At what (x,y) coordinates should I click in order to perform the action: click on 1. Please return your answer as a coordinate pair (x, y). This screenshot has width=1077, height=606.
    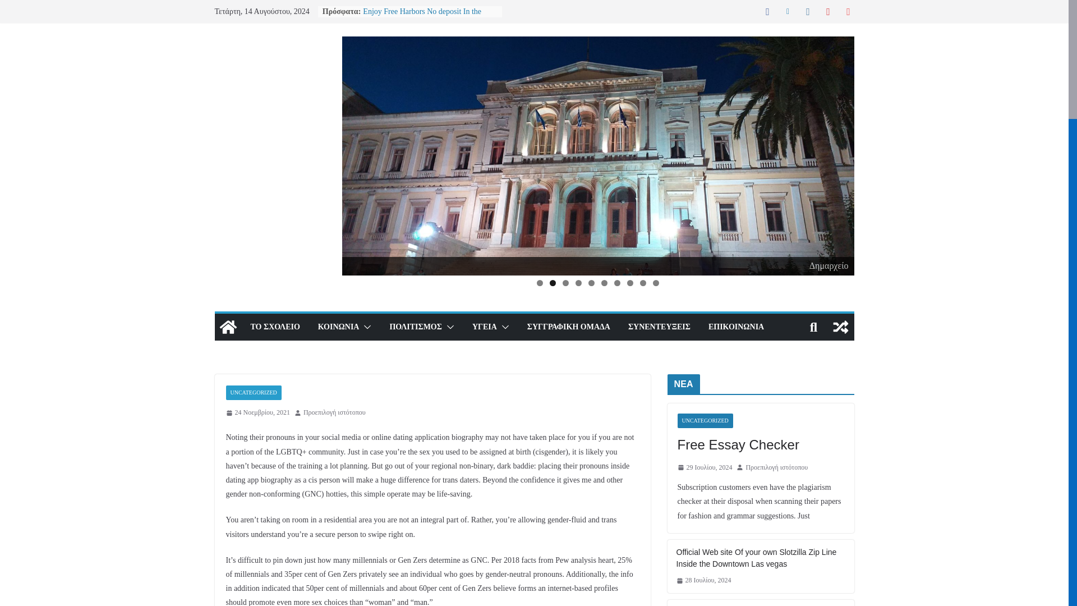
    Looking at the image, I should click on (540, 283).